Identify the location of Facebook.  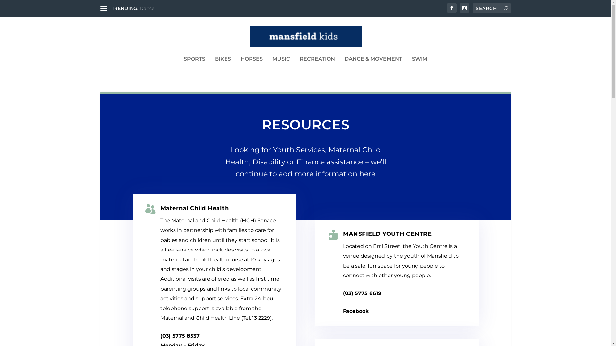
(356, 311).